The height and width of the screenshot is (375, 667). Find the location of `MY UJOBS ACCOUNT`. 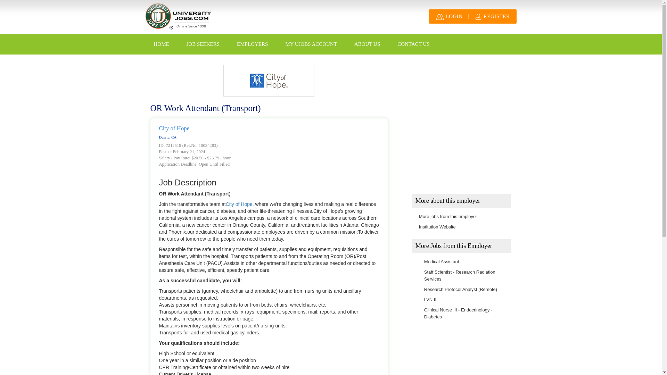

MY UJOBS ACCOUNT is located at coordinates (311, 44).